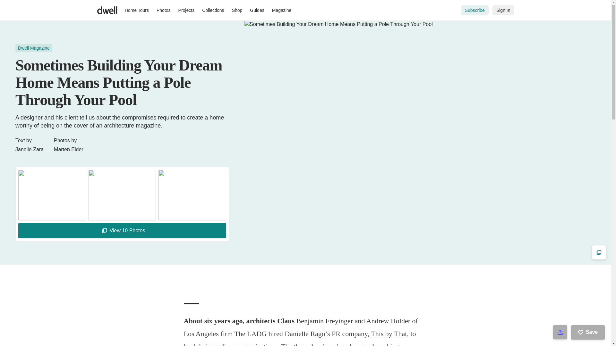 This screenshot has height=346, width=616. What do you see at coordinates (164, 10) in the screenshot?
I see `Photos` at bounding box center [164, 10].